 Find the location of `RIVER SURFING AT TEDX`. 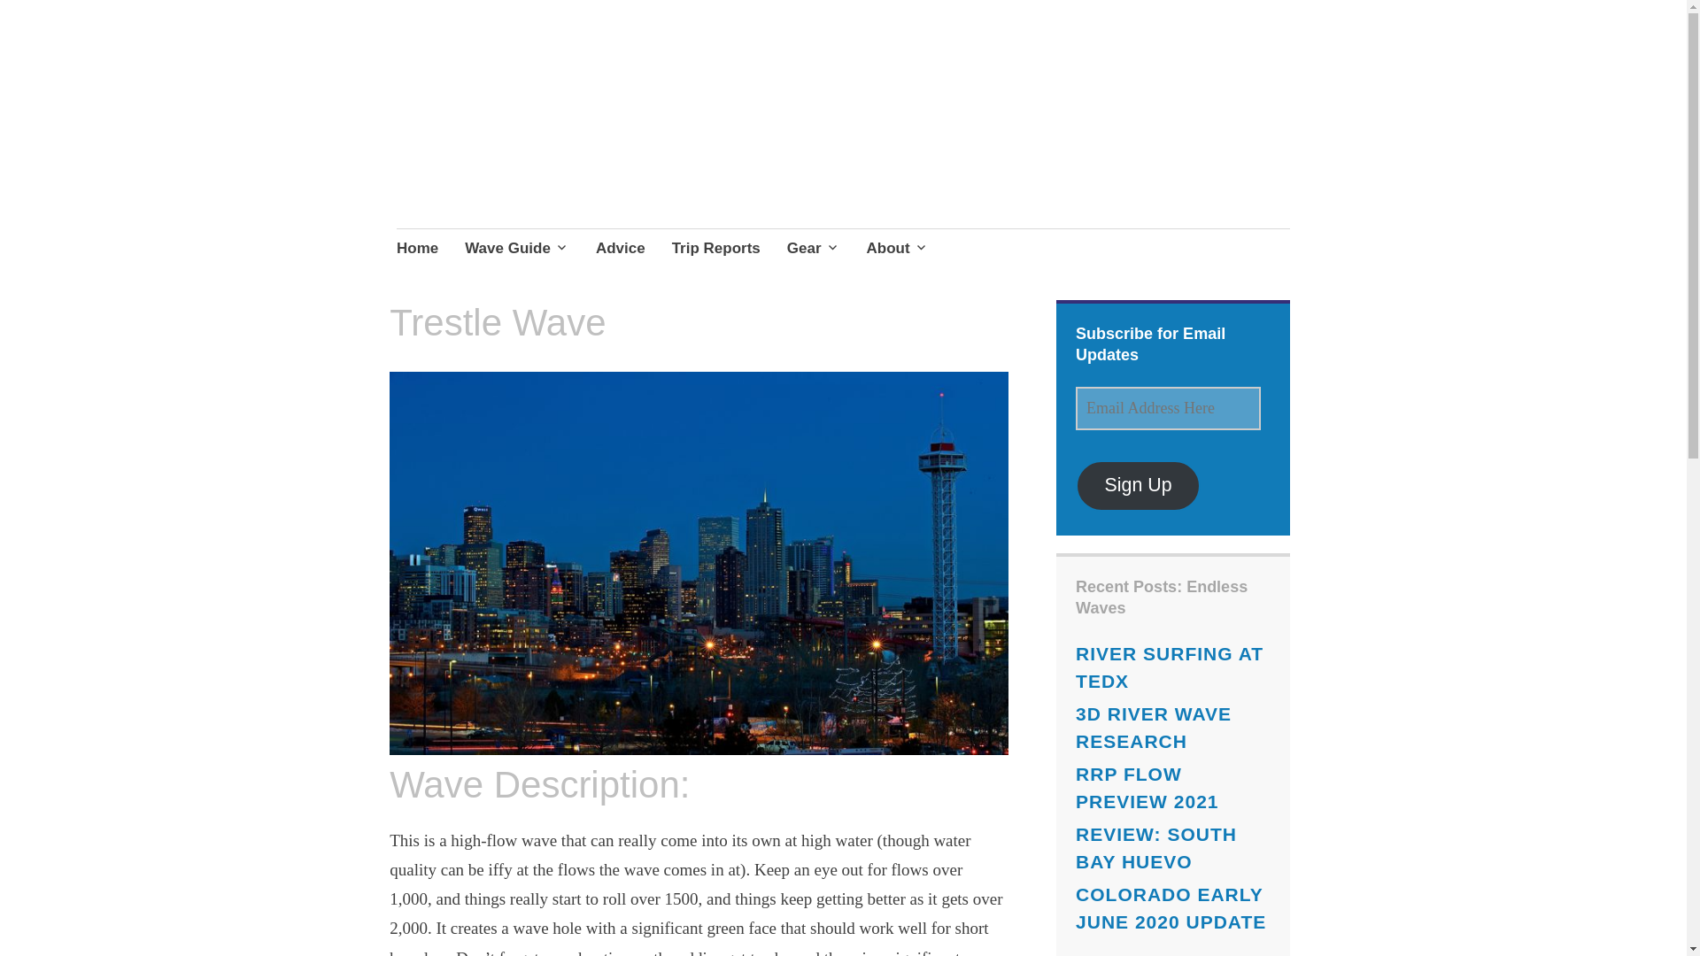

RIVER SURFING AT TEDX is located at coordinates (1169, 667).